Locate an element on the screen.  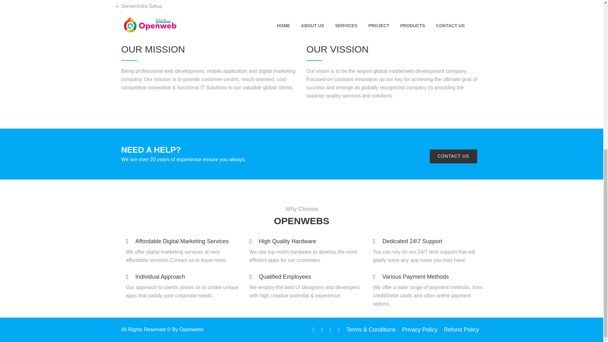
CONTACT US is located at coordinates (453, 156).